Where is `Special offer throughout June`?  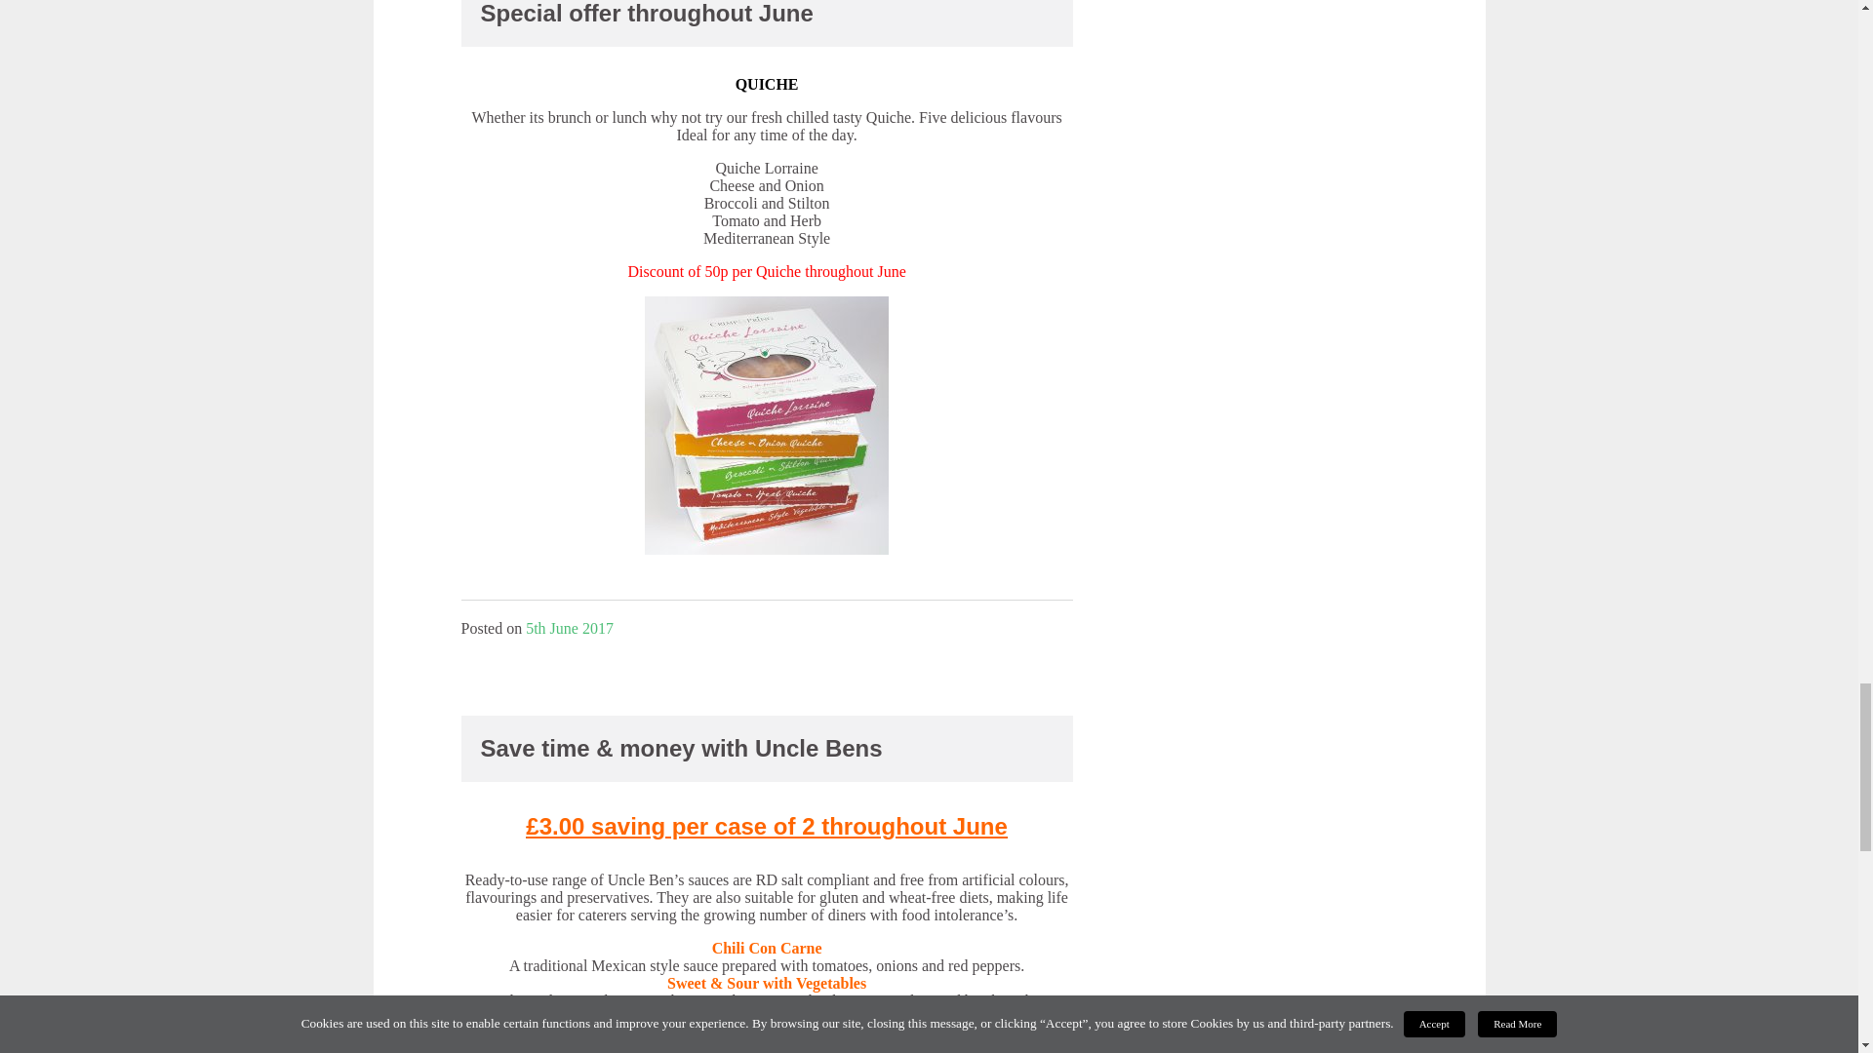 Special offer throughout June is located at coordinates (646, 14).